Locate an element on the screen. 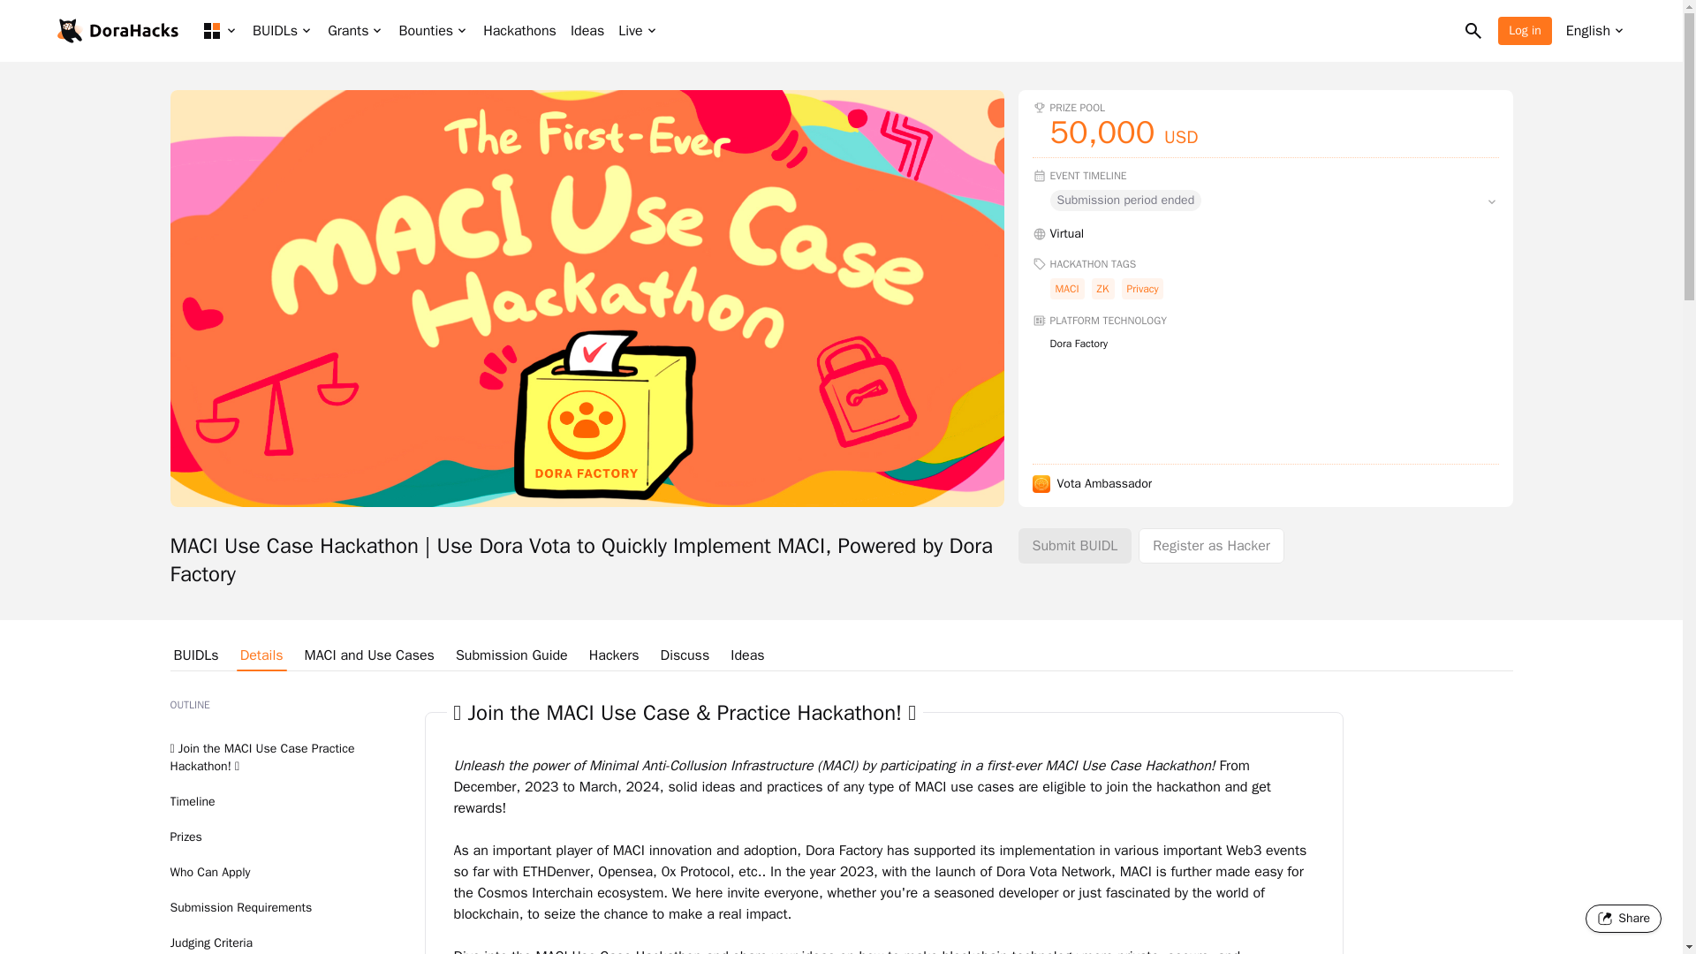  Submission Guide is located at coordinates (512, 655).